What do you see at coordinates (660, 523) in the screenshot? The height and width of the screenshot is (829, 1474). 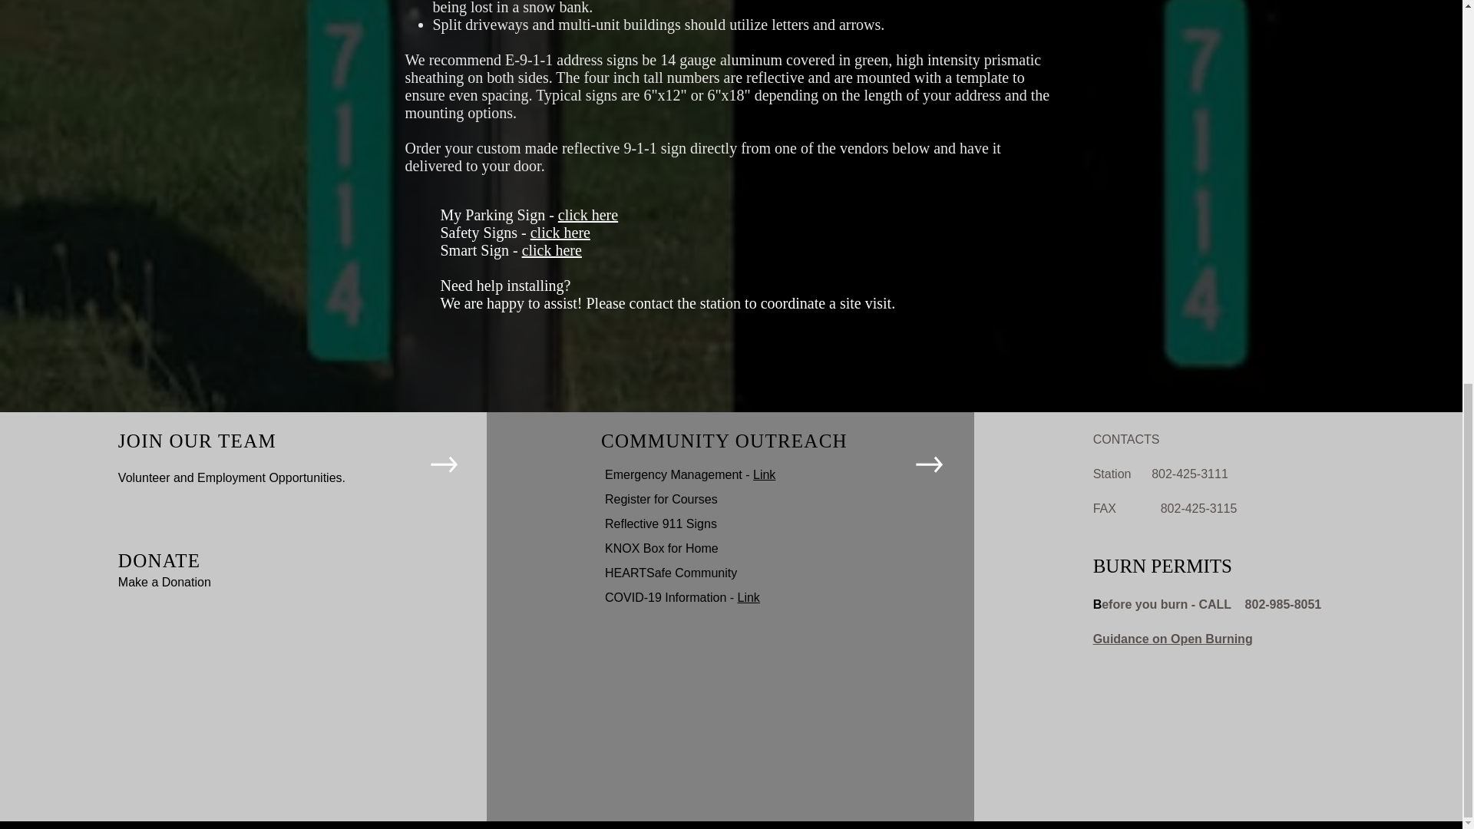 I see `Reflective 911 Signs` at bounding box center [660, 523].